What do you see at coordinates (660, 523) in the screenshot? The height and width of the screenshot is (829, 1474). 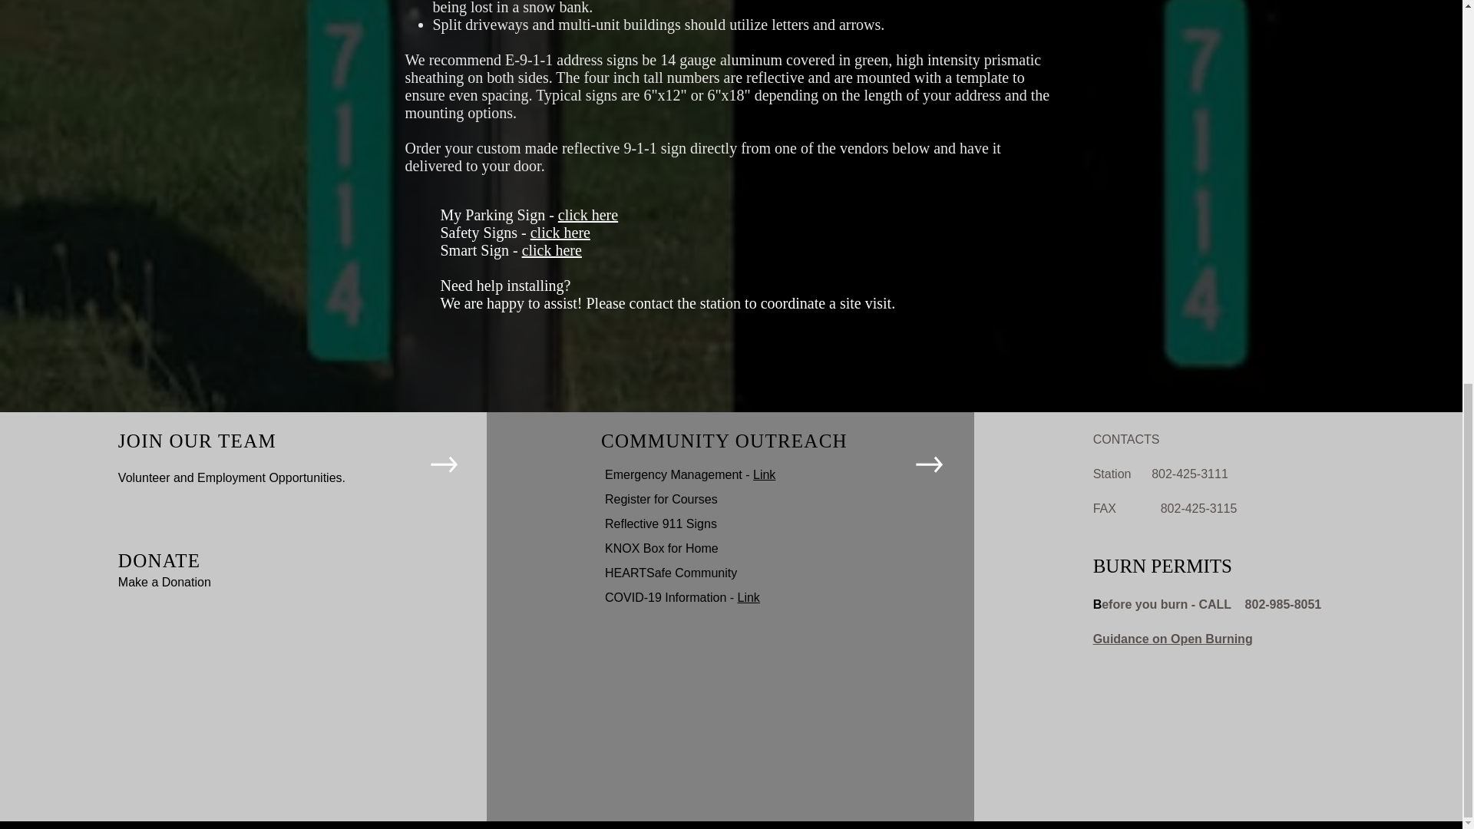 I see `Reflective 911 Signs` at bounding box center [660, 523].